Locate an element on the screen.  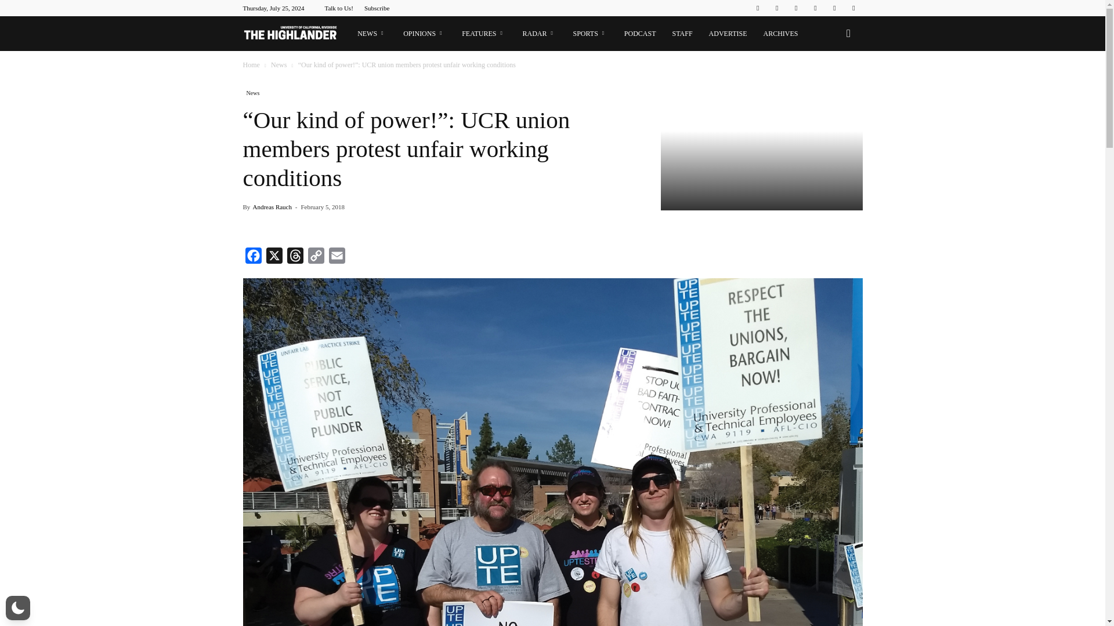
Twitter is located at coordinates (834, 8).